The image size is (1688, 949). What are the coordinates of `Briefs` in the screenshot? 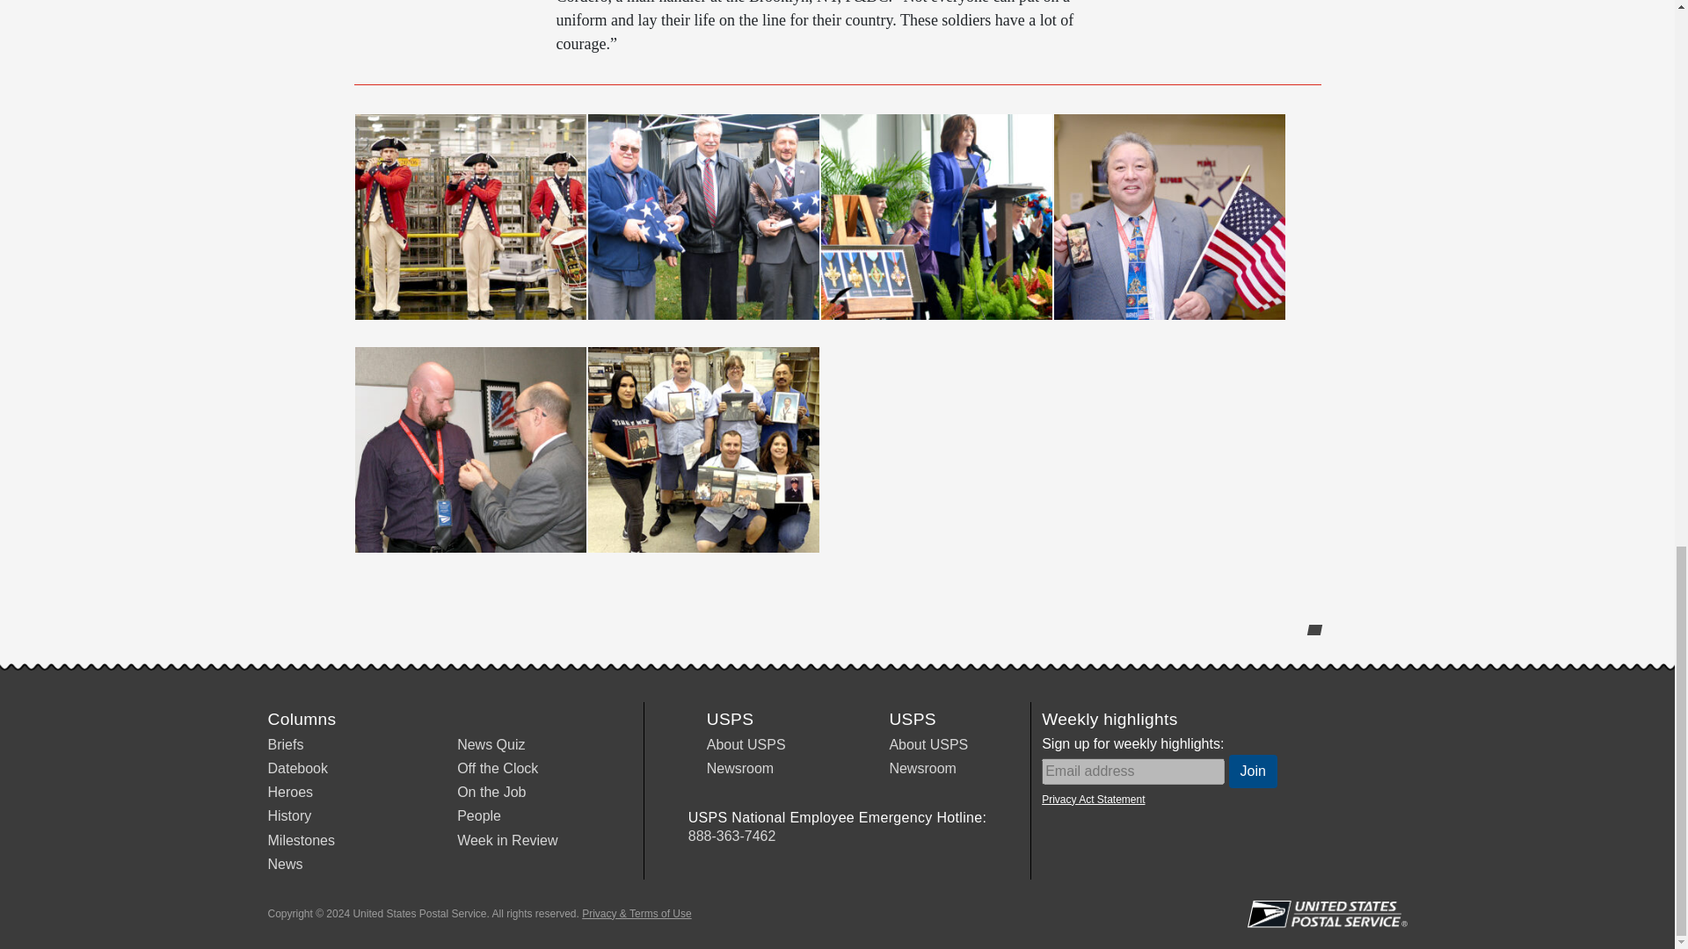 It's located at (285, 745).